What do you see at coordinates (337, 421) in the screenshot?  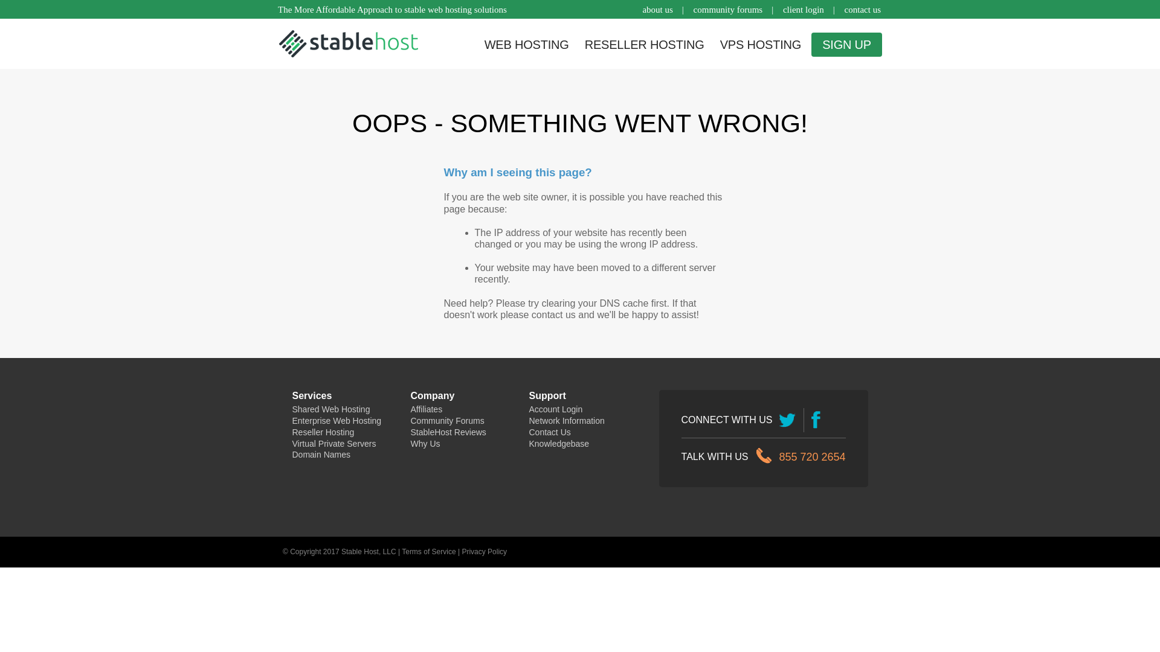 I see `Enterprise Web Hosting` at bounding box center [337, 421].